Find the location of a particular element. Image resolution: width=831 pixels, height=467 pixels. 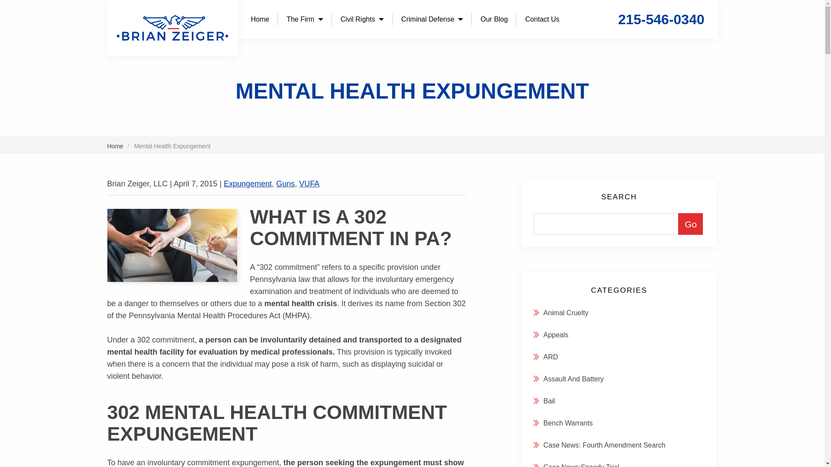

Go is located at coordinates (690, 224).